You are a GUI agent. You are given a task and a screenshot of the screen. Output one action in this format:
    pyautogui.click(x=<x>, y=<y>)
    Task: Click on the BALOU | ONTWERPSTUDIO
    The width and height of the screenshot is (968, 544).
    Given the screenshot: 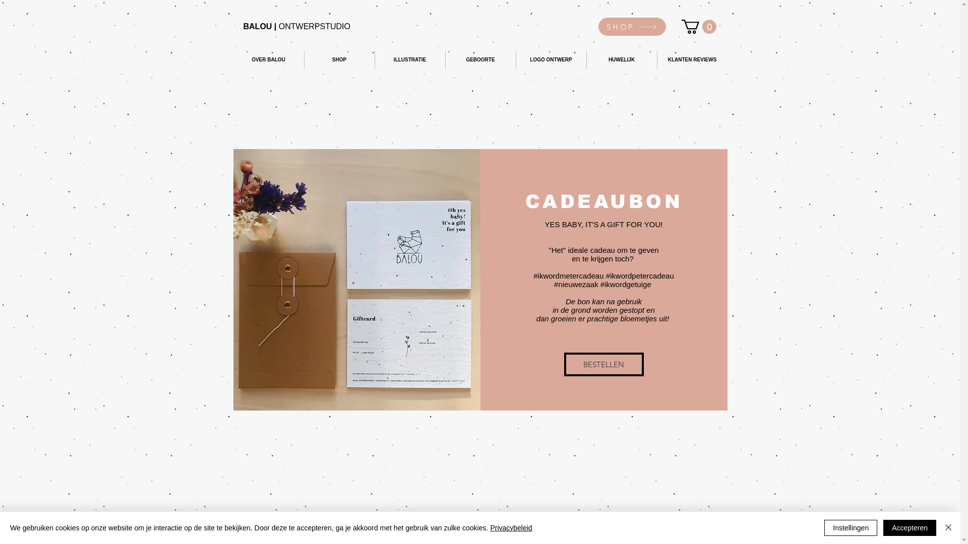 What is the action you would take?
    pyautogui.click(x=296, y=26)
    